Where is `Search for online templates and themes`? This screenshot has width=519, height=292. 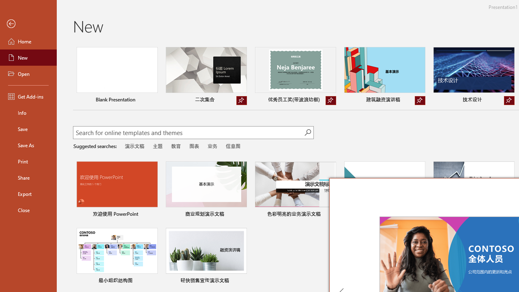
Search for online templates and themes is located at coordinates (189, 133).